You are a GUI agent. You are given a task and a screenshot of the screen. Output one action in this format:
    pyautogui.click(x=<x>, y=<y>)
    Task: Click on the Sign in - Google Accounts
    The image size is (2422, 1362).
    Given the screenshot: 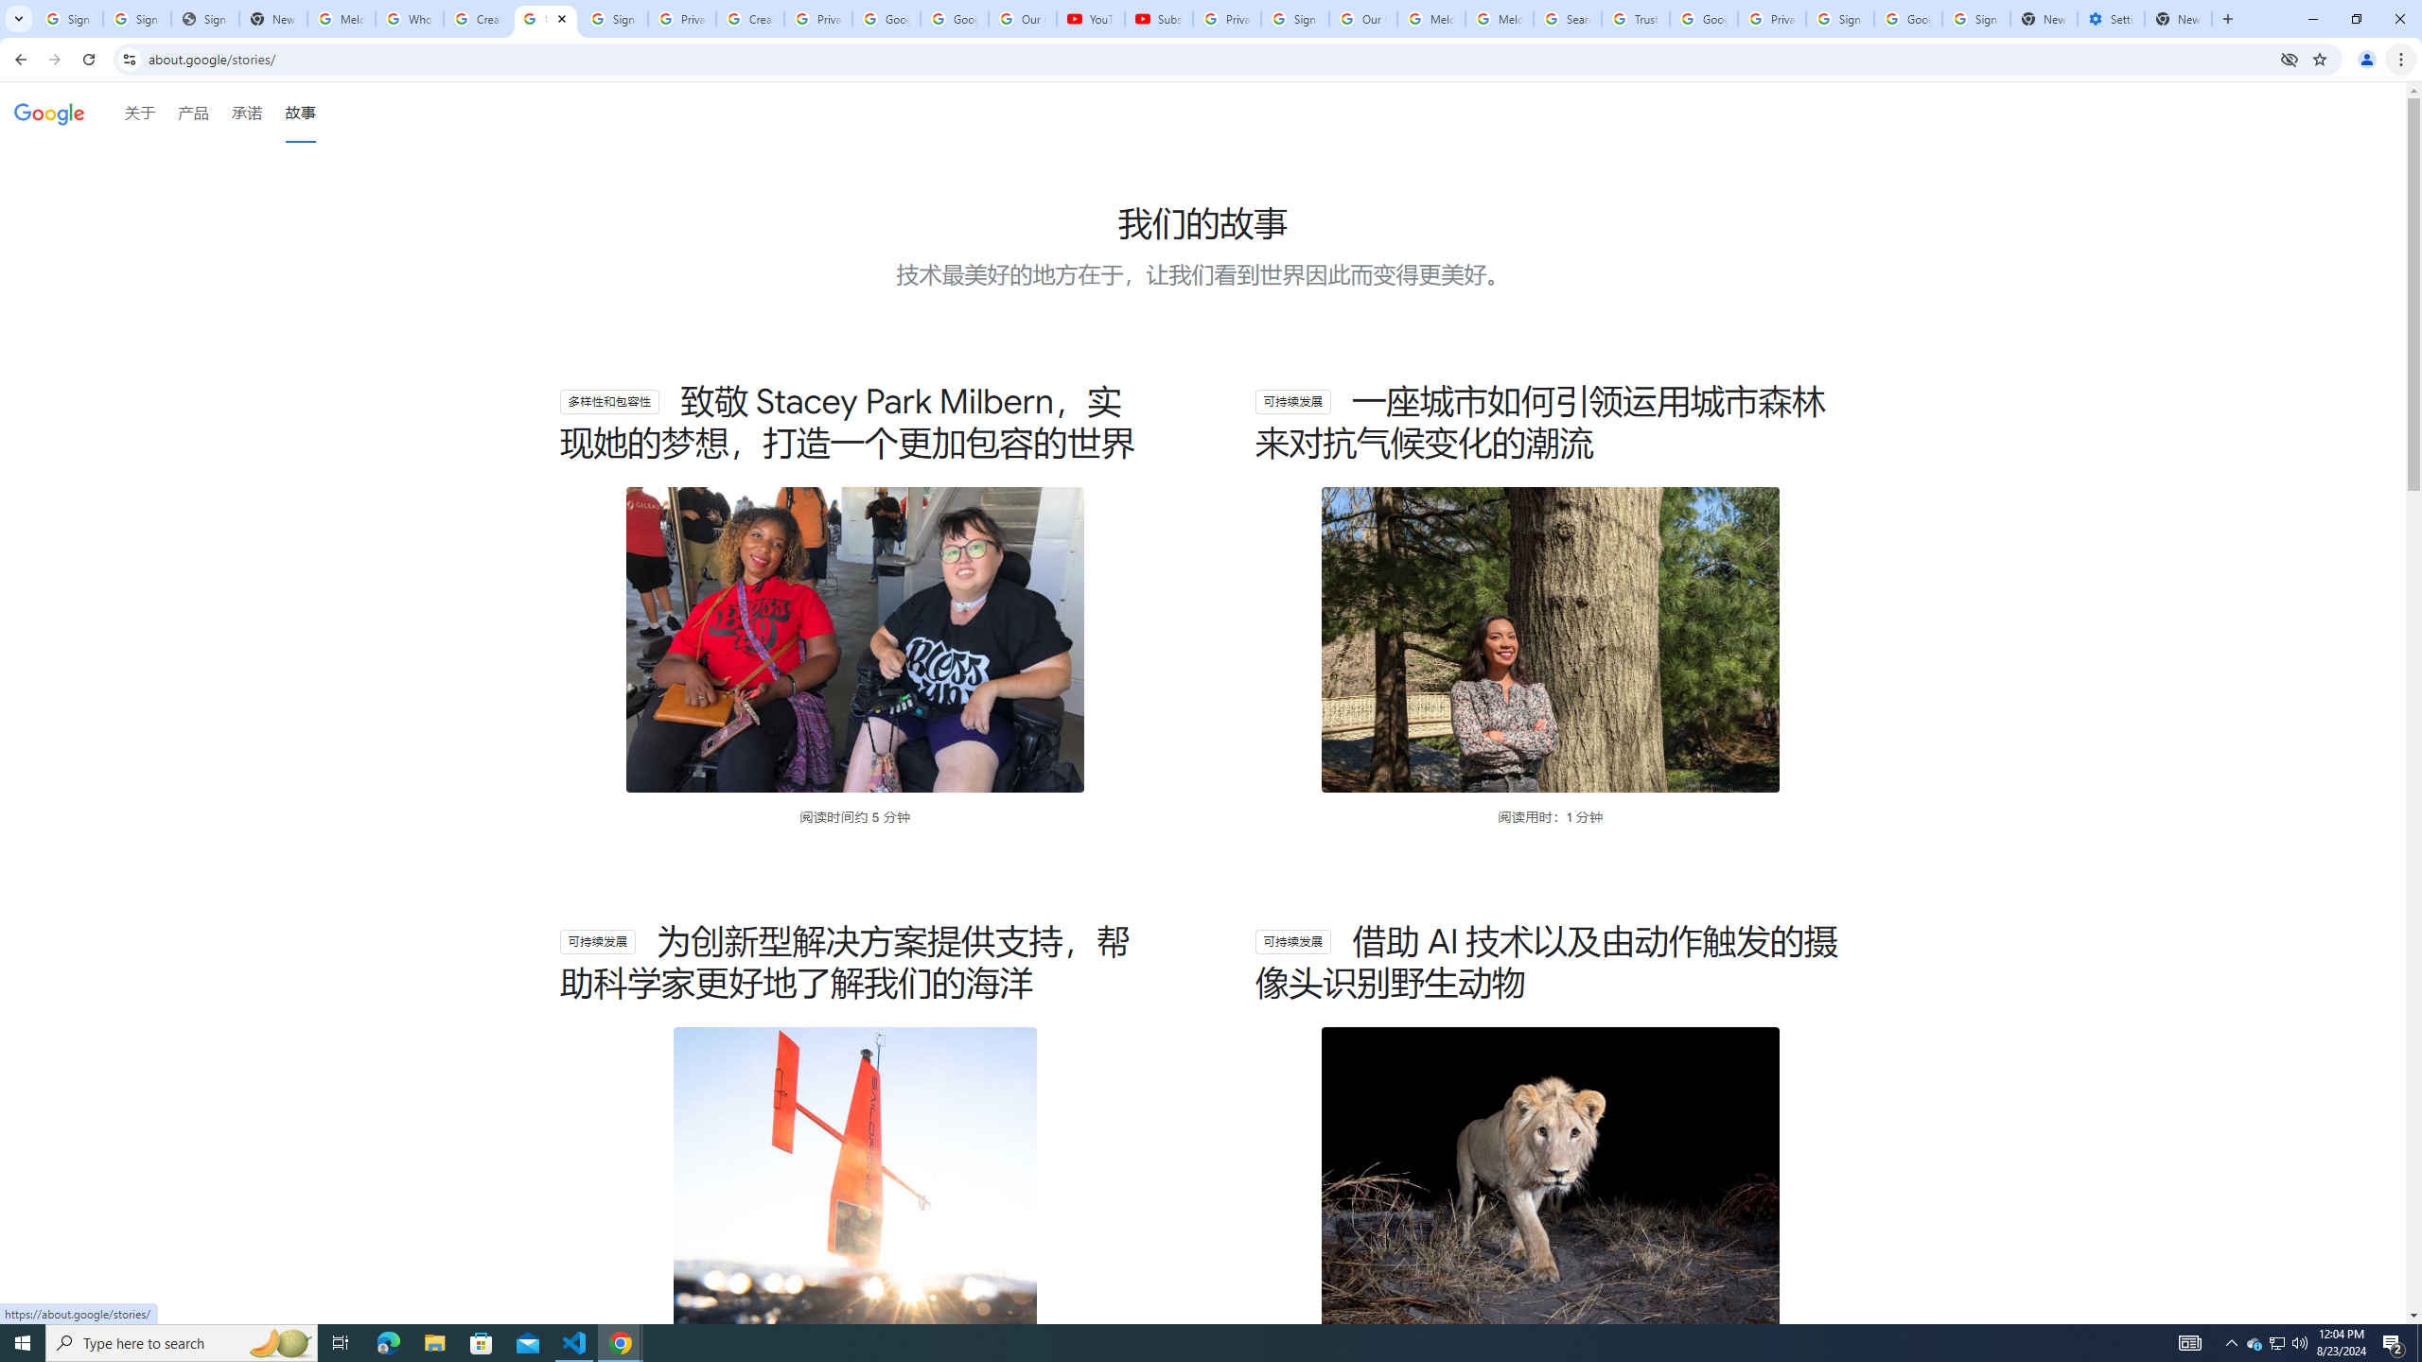 What is the action you would take?
    pyautogui.click(x=1839, y=19)
    